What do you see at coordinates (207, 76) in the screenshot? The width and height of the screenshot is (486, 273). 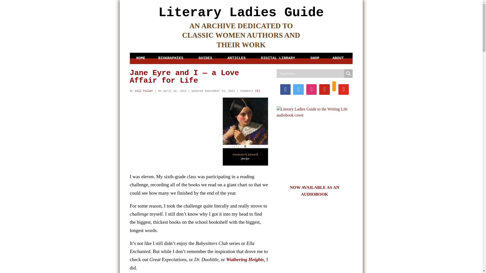 I see `BOOK DESCRIPTIONS` at bounding box center [207, 76].